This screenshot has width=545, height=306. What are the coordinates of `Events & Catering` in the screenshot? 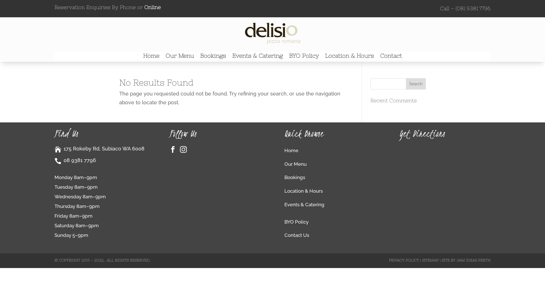 It's located at (257, 57).